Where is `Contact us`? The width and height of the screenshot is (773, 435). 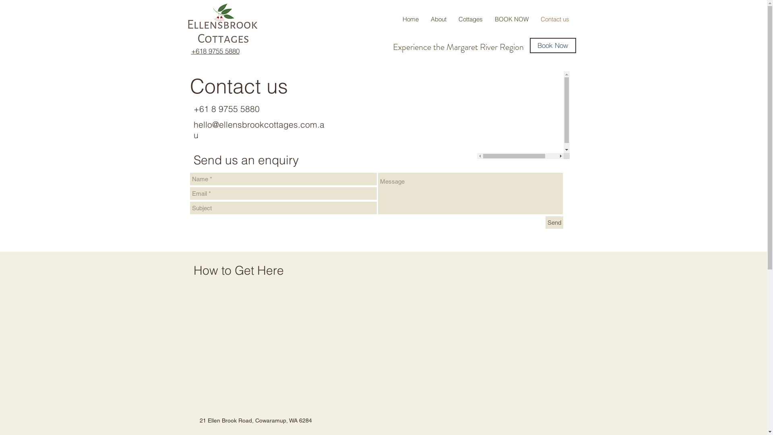 Contact us is located at coordinates (555, 19).